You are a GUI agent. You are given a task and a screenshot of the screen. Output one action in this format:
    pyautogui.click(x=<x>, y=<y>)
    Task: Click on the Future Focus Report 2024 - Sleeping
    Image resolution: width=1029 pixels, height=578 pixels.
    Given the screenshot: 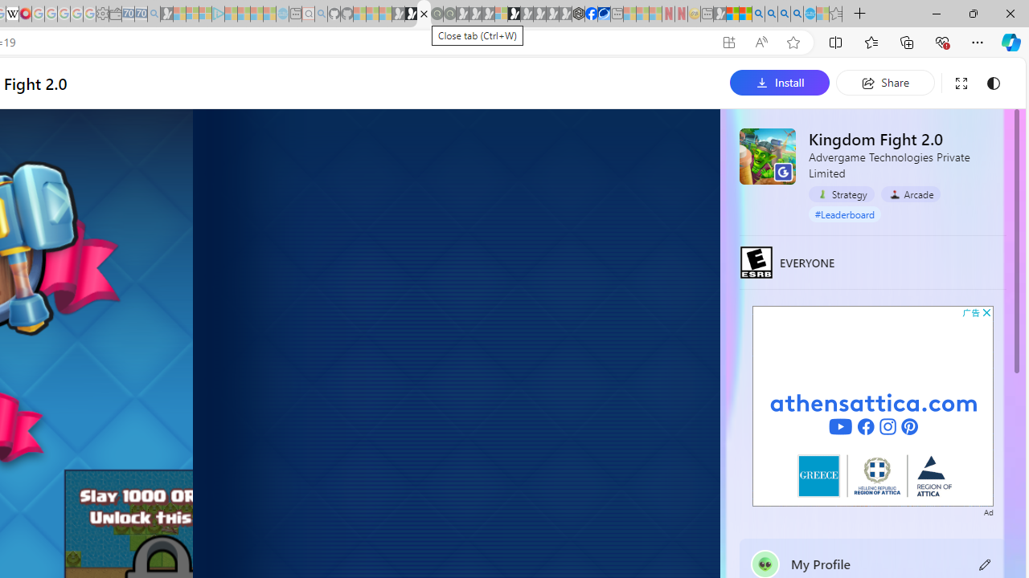 What is the action you would take?
    pyautogui.click(x=449, y=14)
    